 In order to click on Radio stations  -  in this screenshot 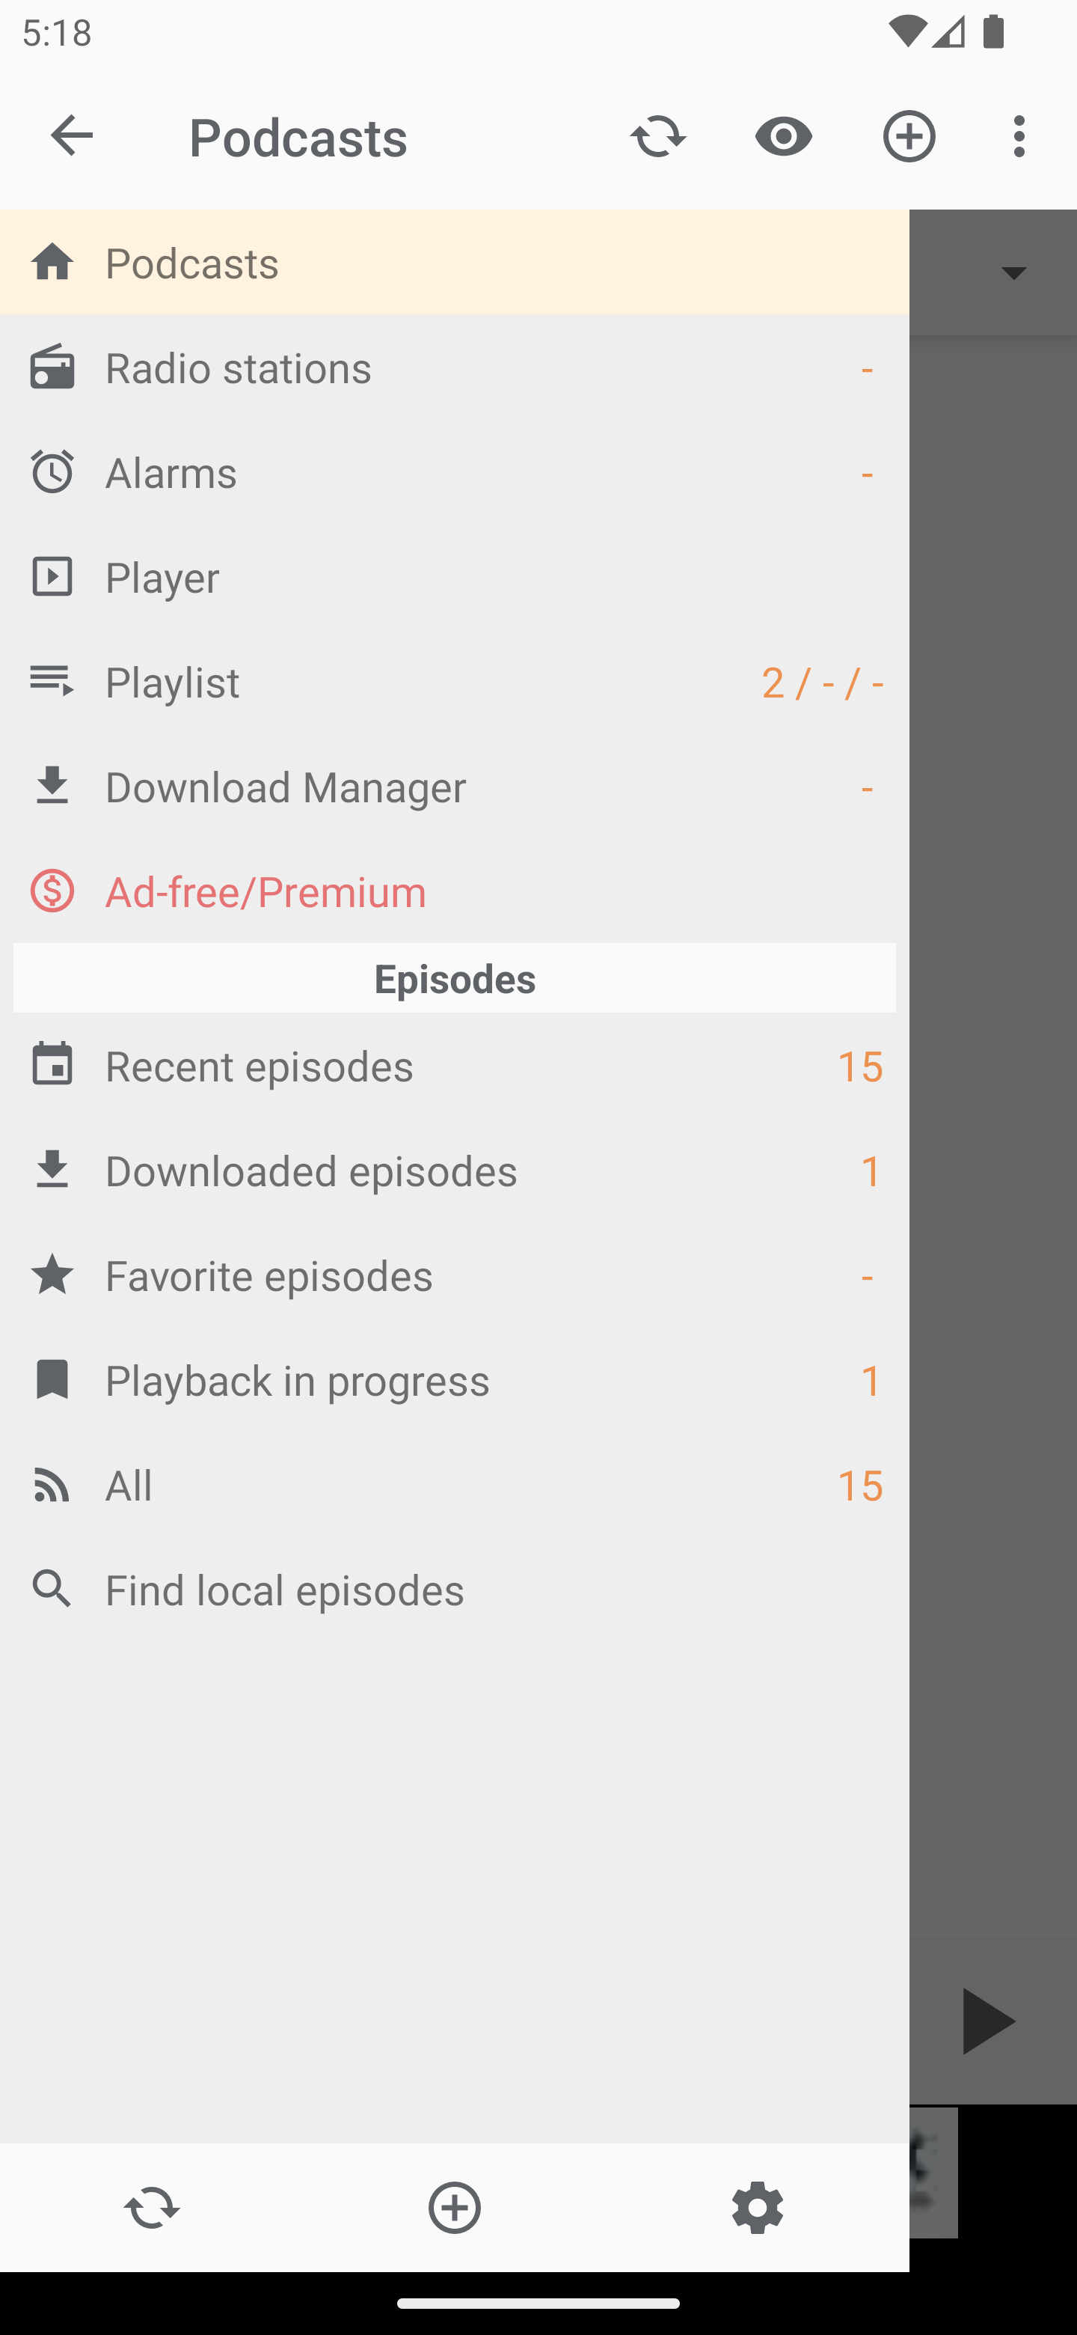, I will do `click(455, 367)`.